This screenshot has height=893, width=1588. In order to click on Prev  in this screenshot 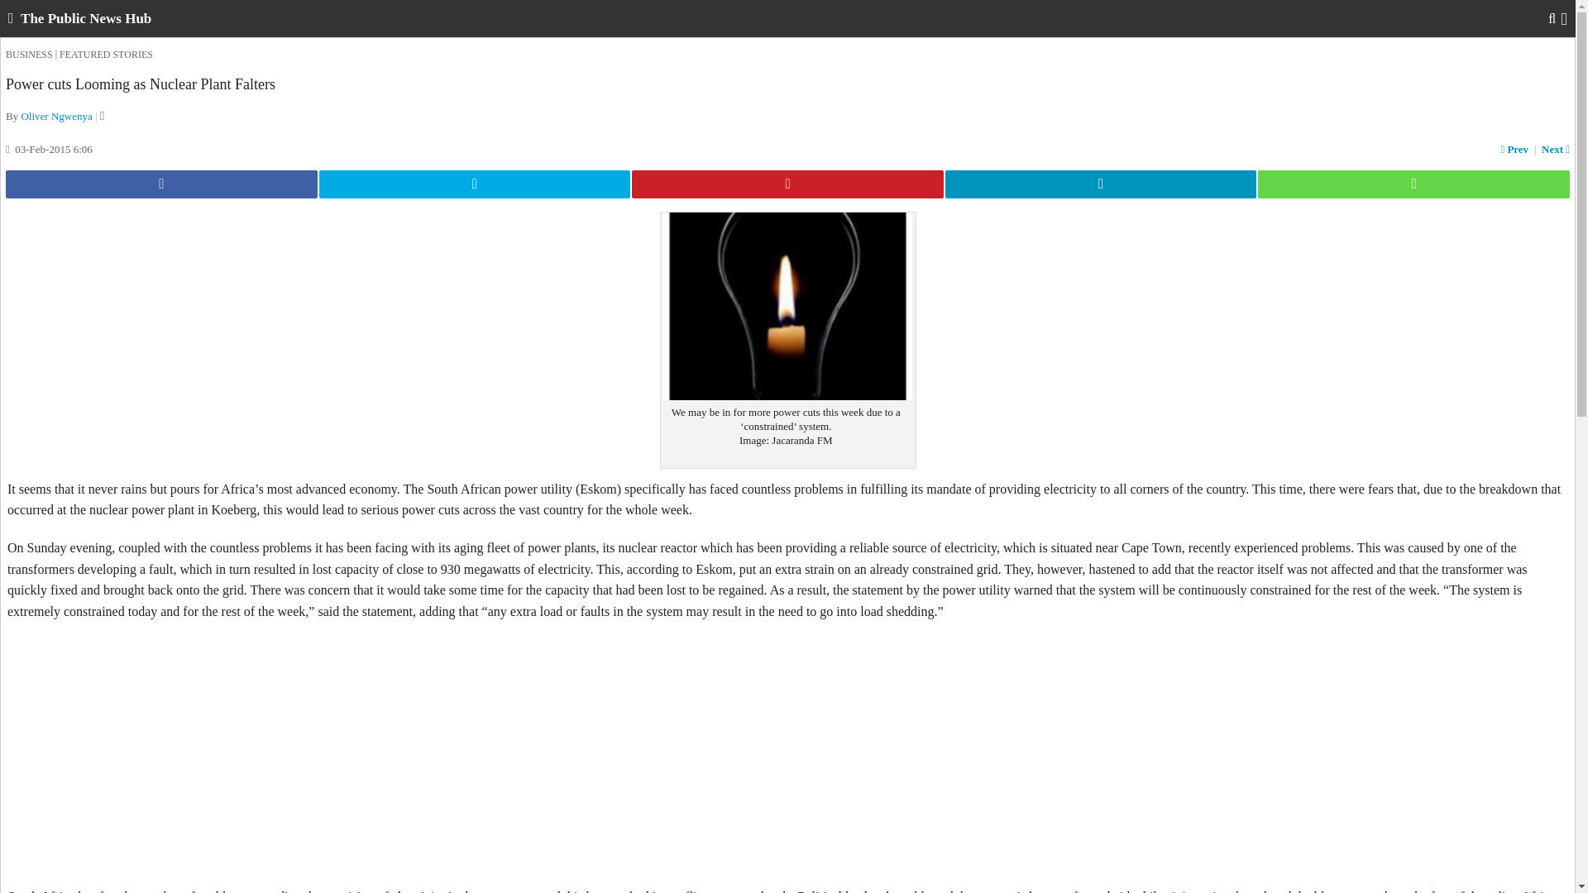, I will do `click(1517, 149)`.